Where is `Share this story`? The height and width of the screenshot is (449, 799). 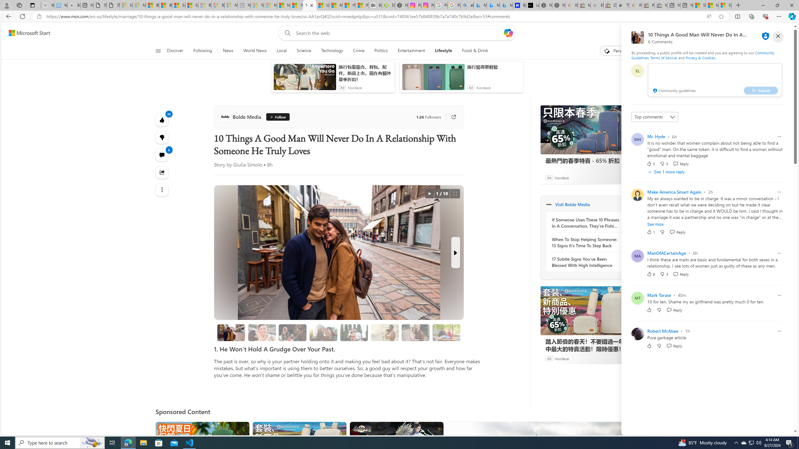 Share this story is located at coordinates (162, 172).